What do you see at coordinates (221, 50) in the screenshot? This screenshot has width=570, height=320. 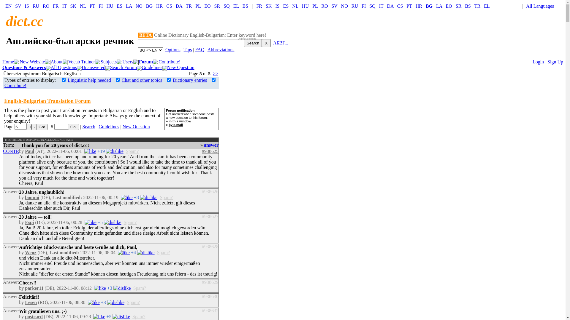 I see `Abbreviations` at bounding box center [221, 50].